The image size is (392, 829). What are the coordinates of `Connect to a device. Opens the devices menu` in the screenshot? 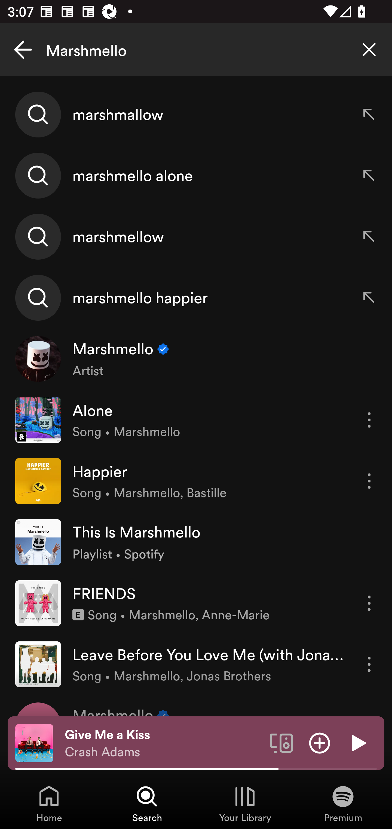 It's located at (281, 743).